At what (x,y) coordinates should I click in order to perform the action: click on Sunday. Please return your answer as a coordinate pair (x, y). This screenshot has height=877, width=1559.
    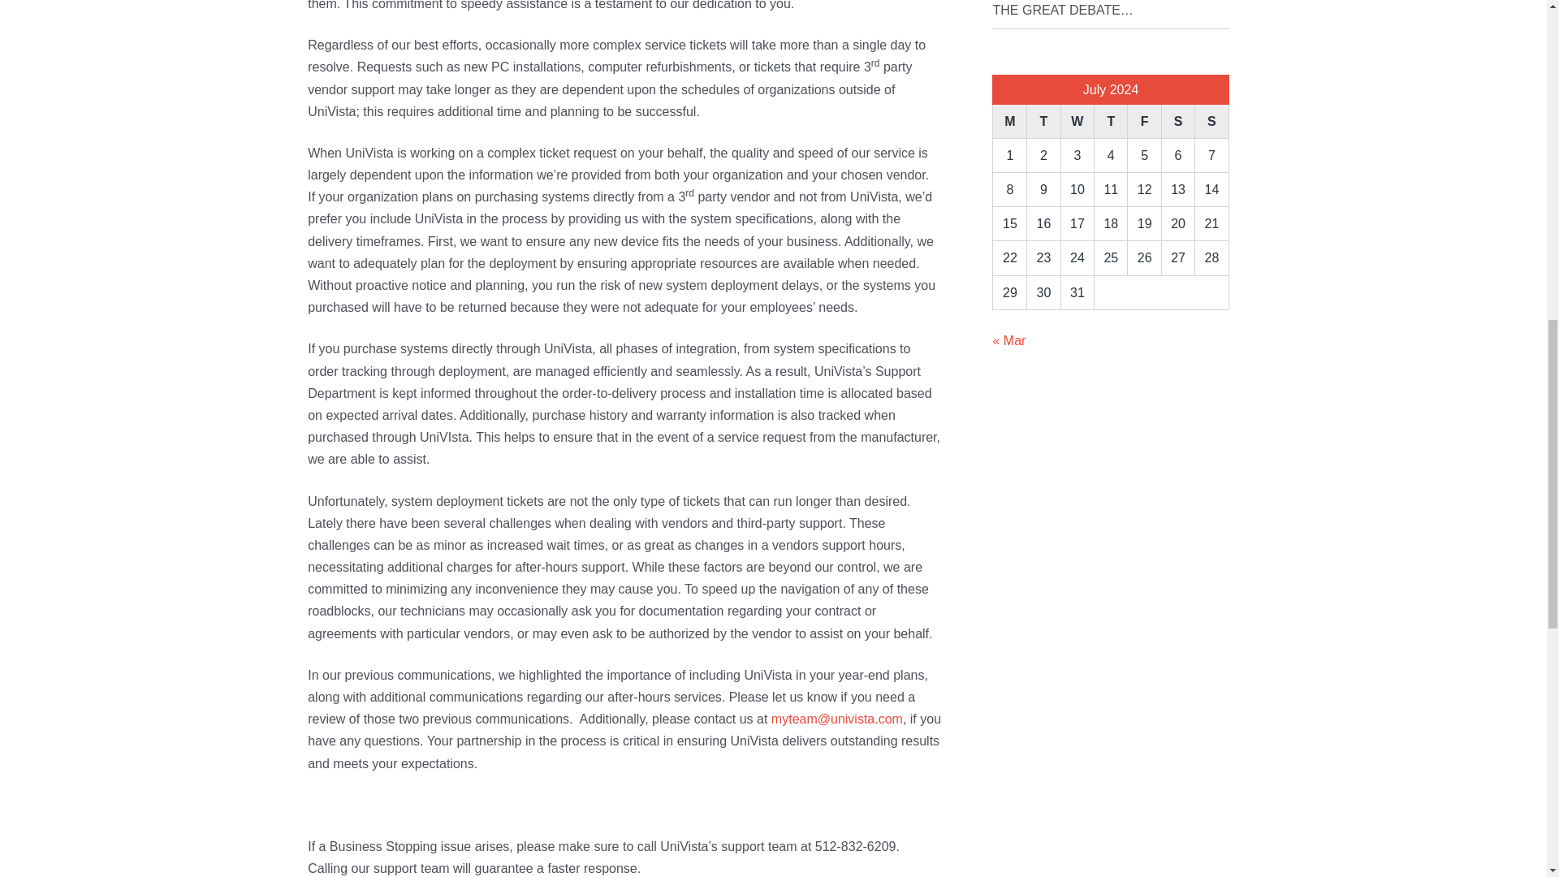
    Looking at the image, I should click on (1211, 121).